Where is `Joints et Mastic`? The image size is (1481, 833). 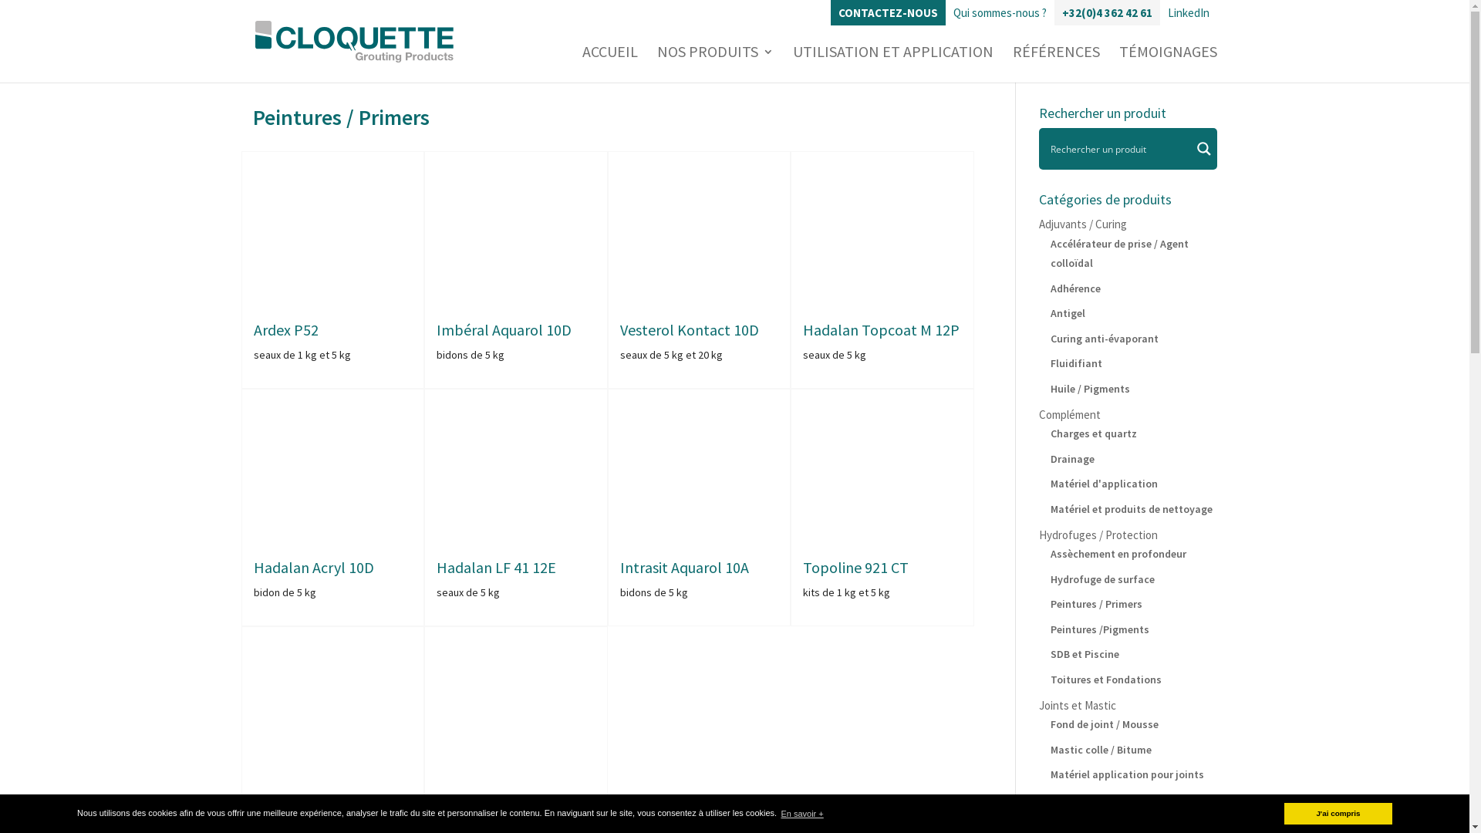 Joints et Mastic is located at coordinates (1078, 705).